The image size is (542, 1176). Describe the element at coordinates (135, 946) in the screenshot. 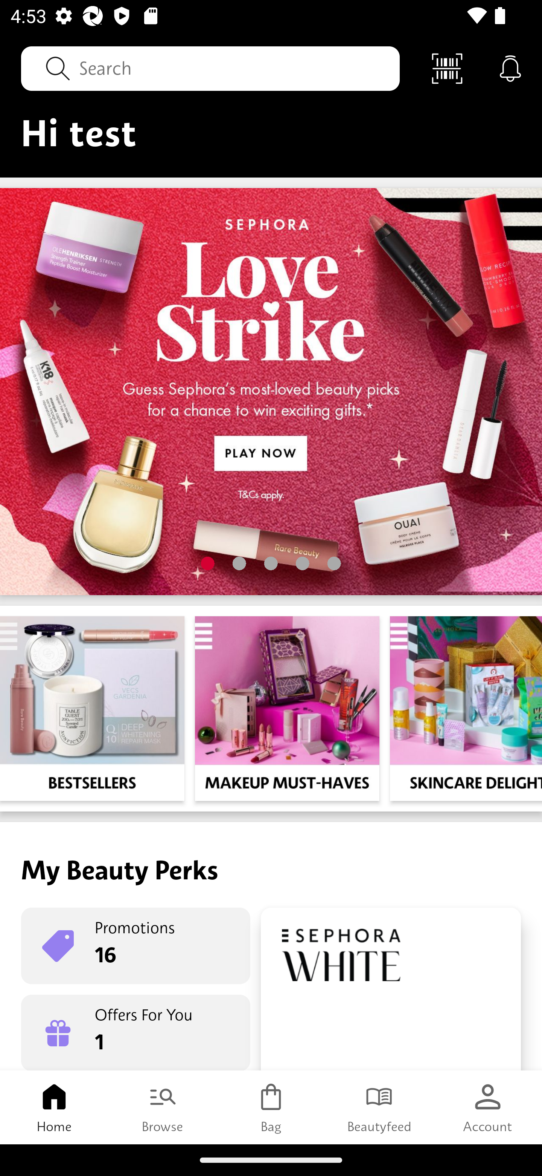

I see `Promotions 16` at that location.